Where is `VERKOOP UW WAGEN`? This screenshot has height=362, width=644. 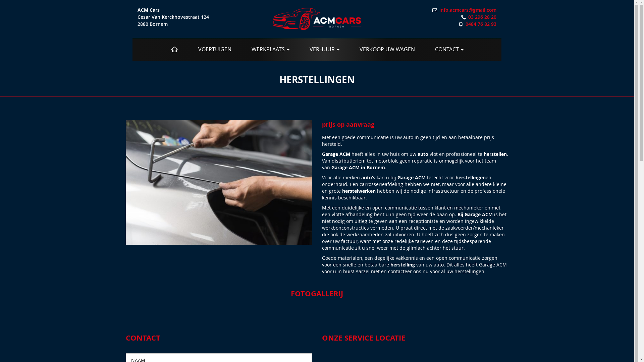 VERKOOP UW WAGEN is located at coordinates (387, 50).